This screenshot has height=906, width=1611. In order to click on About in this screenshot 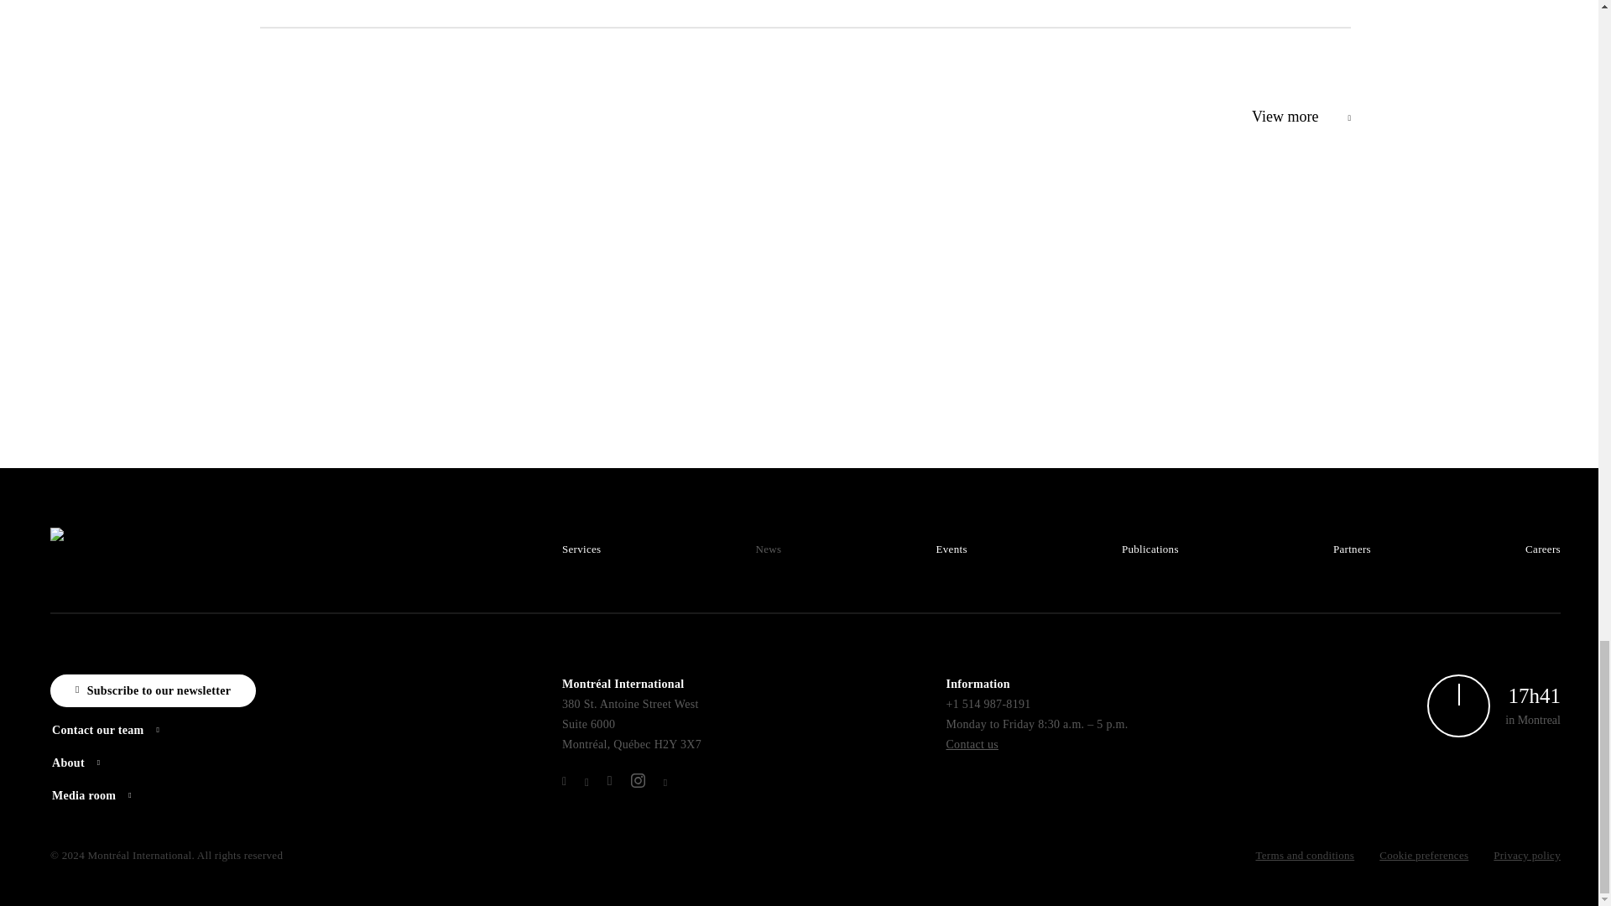, I will do `click(89, 762)`.